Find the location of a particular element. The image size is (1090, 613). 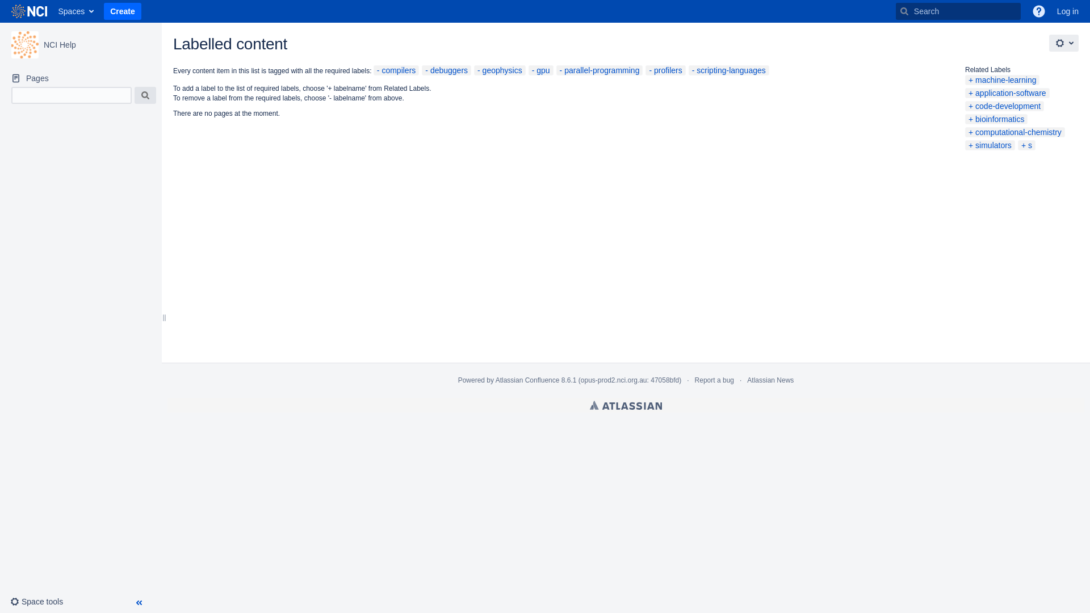

NCI Help is located at coordinates (60, 45).